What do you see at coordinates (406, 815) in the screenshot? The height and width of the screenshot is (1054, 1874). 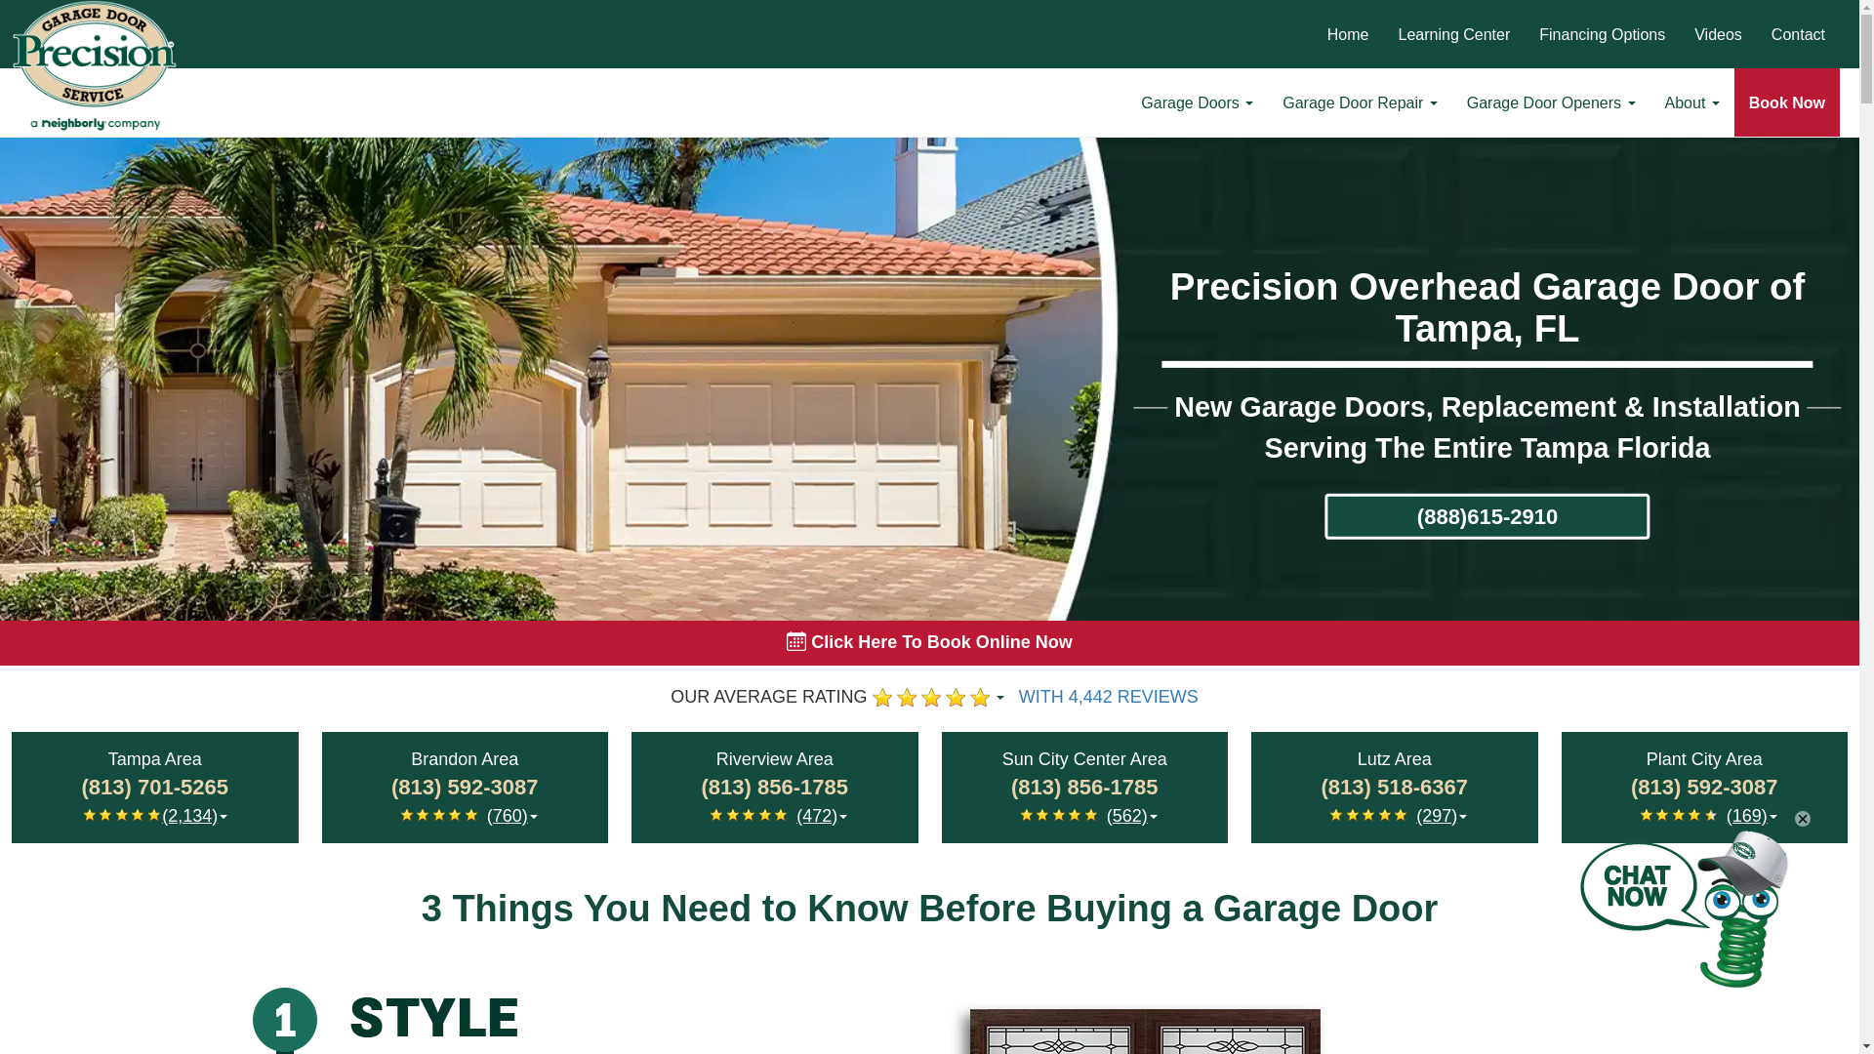 I see `excellent` at bounding box center [406, 815].